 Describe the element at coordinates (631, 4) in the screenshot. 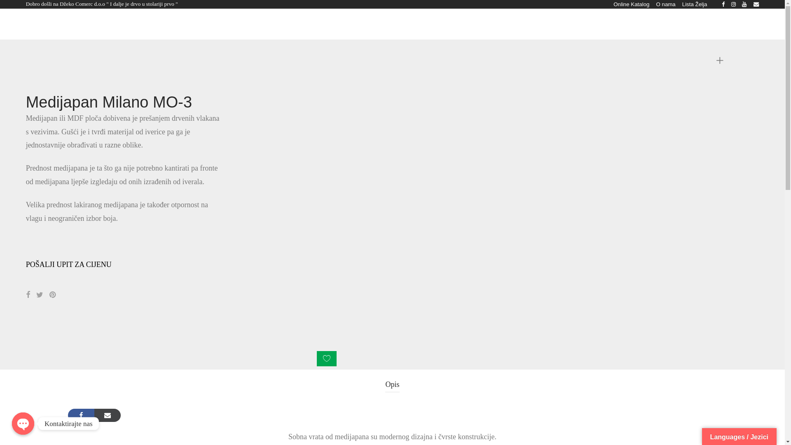

I see `Online Katalog` at that location.